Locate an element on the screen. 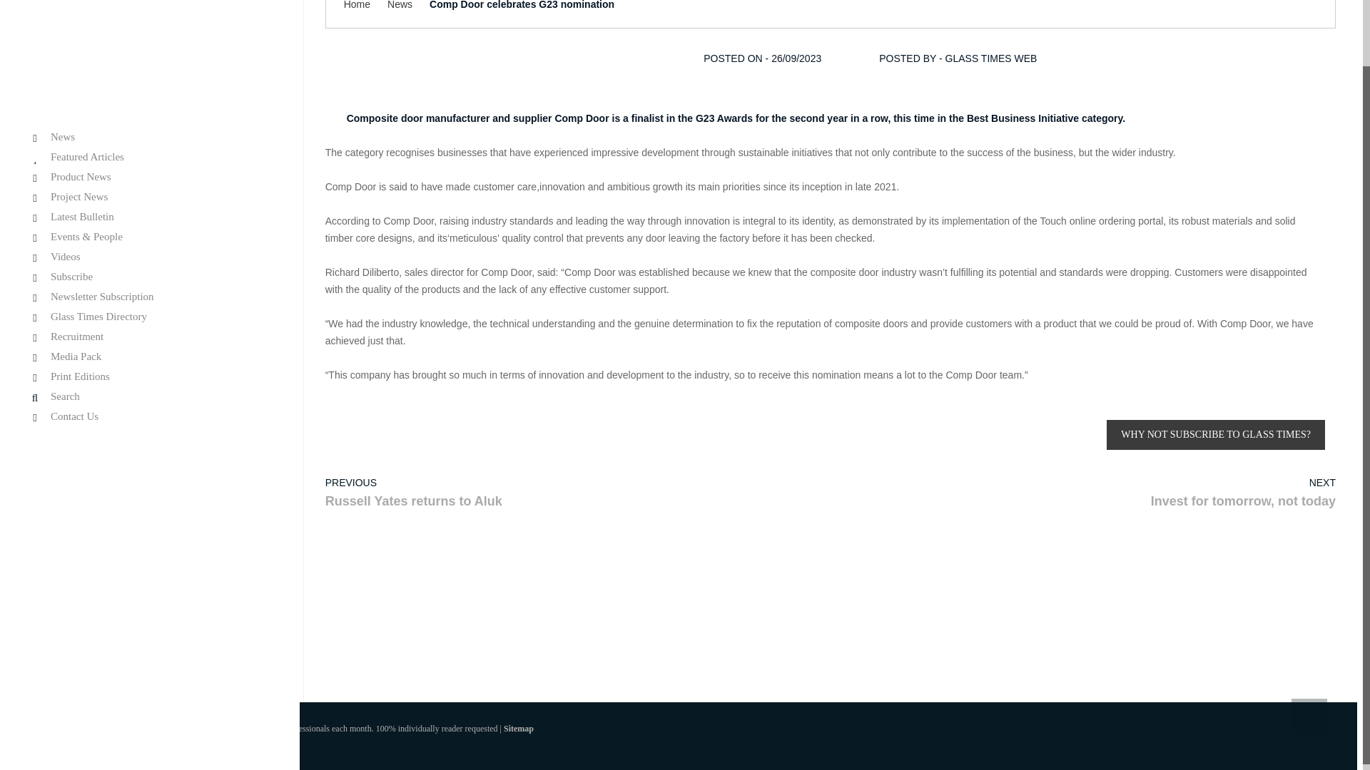 The height and width of the screenshot is (770, 1370). Latest Bulletin is located at coordinates (150, 143).